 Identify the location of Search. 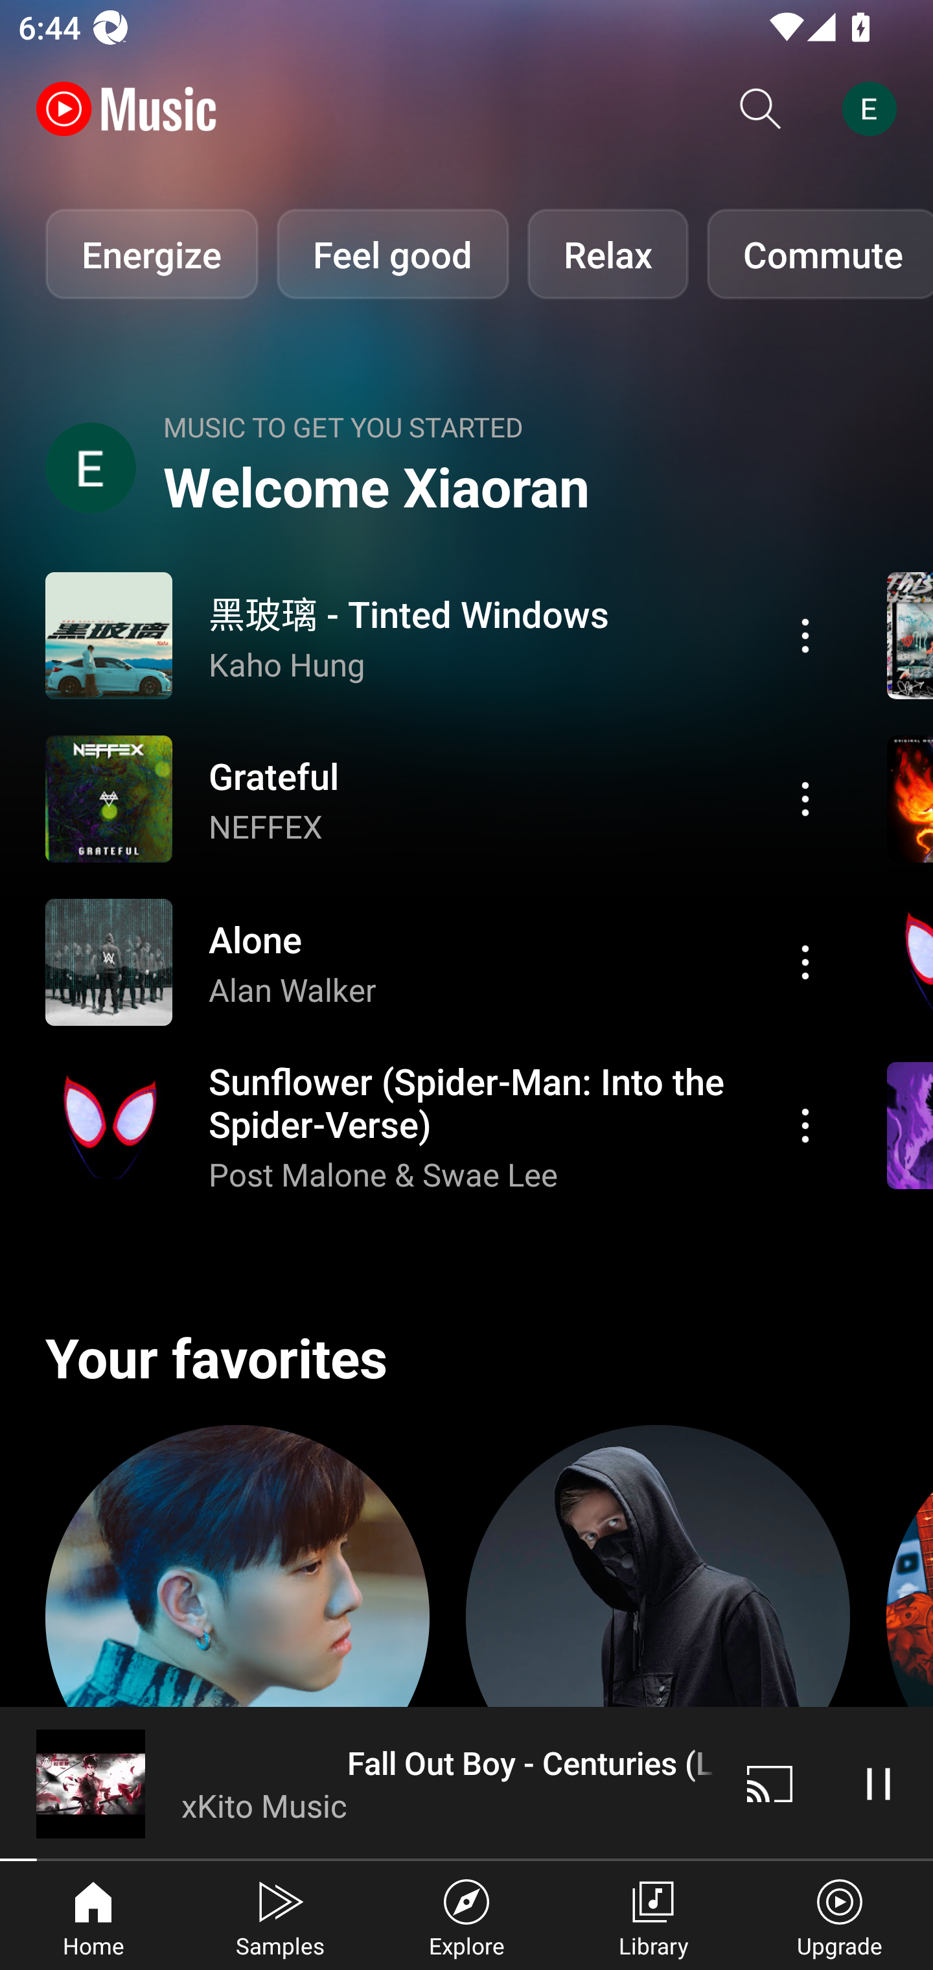
(761, 109).